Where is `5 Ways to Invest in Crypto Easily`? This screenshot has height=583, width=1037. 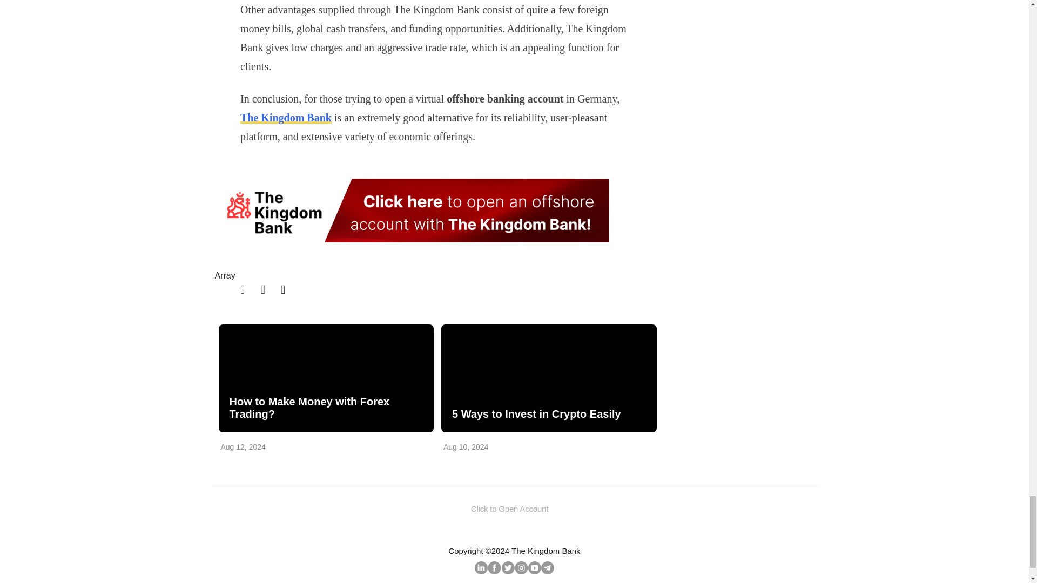
5 Ways to Invest in Crypto Easily is located at coordinates (548, 414).